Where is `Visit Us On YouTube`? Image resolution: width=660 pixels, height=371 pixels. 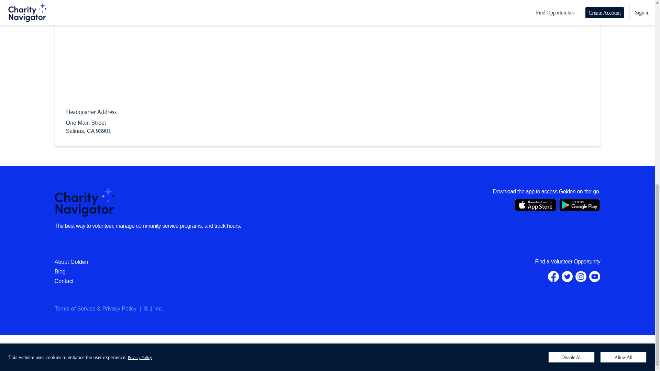
Visit Us On YouTube is located at coordinates (595, 276).